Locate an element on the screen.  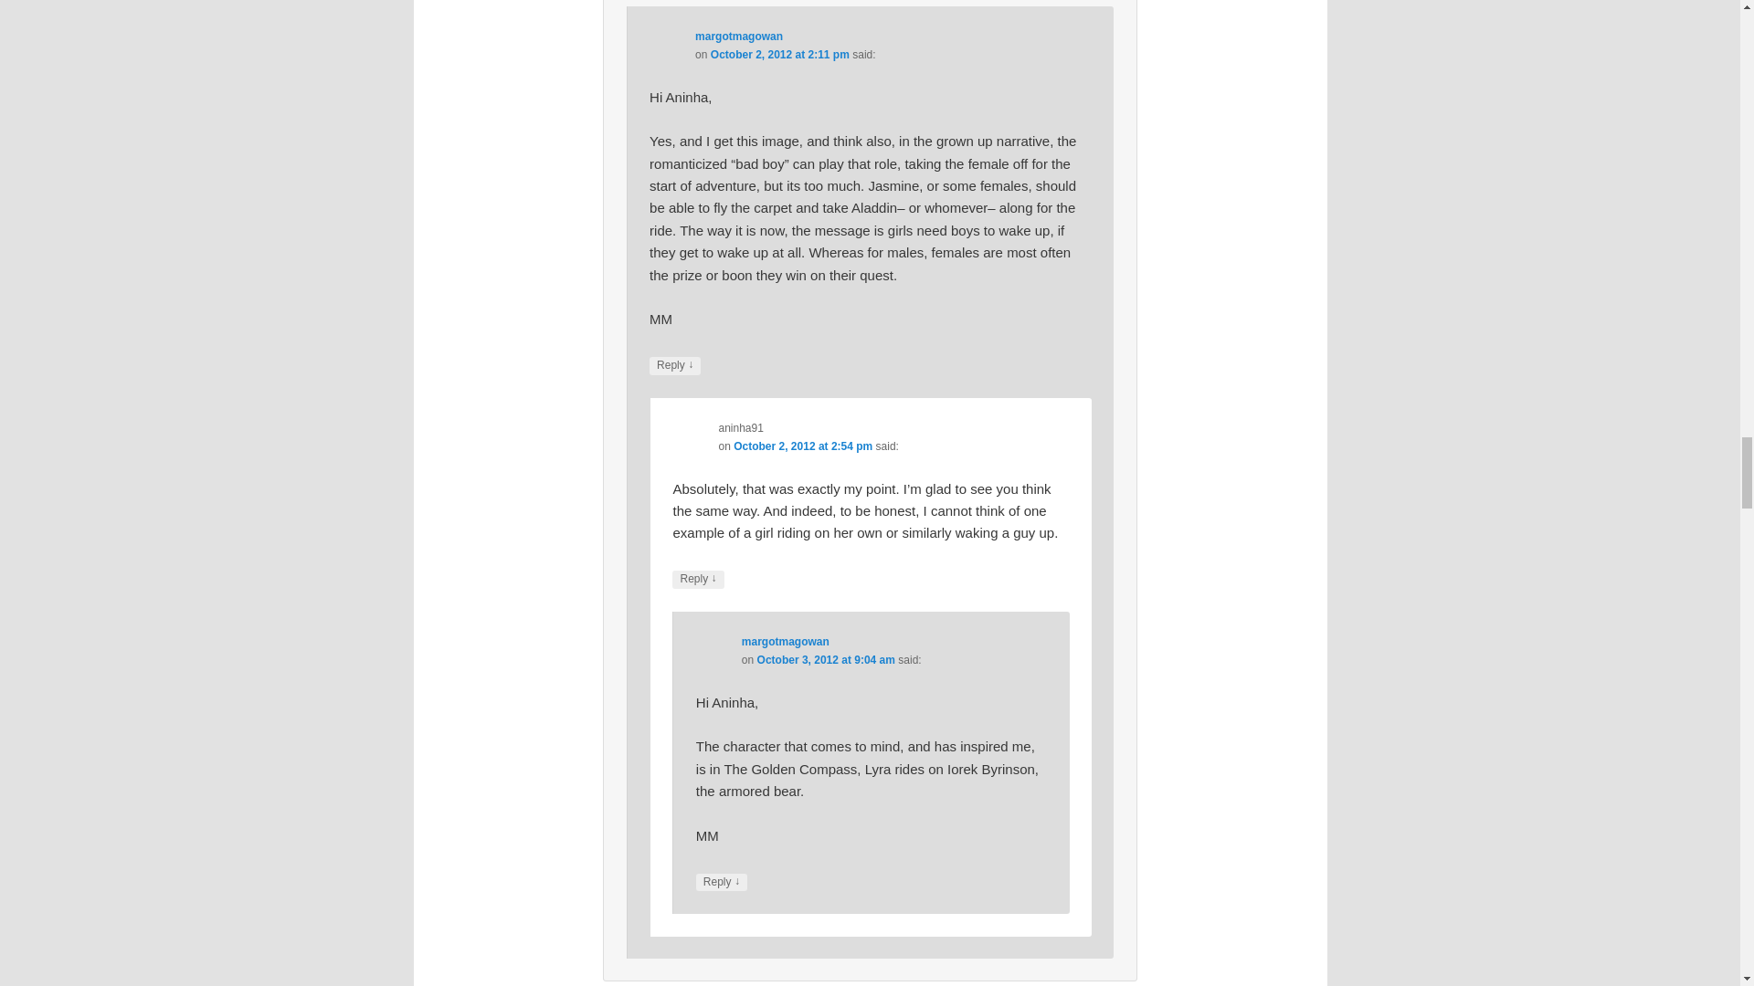
margotmagowan is located at coordinates (738, 37).